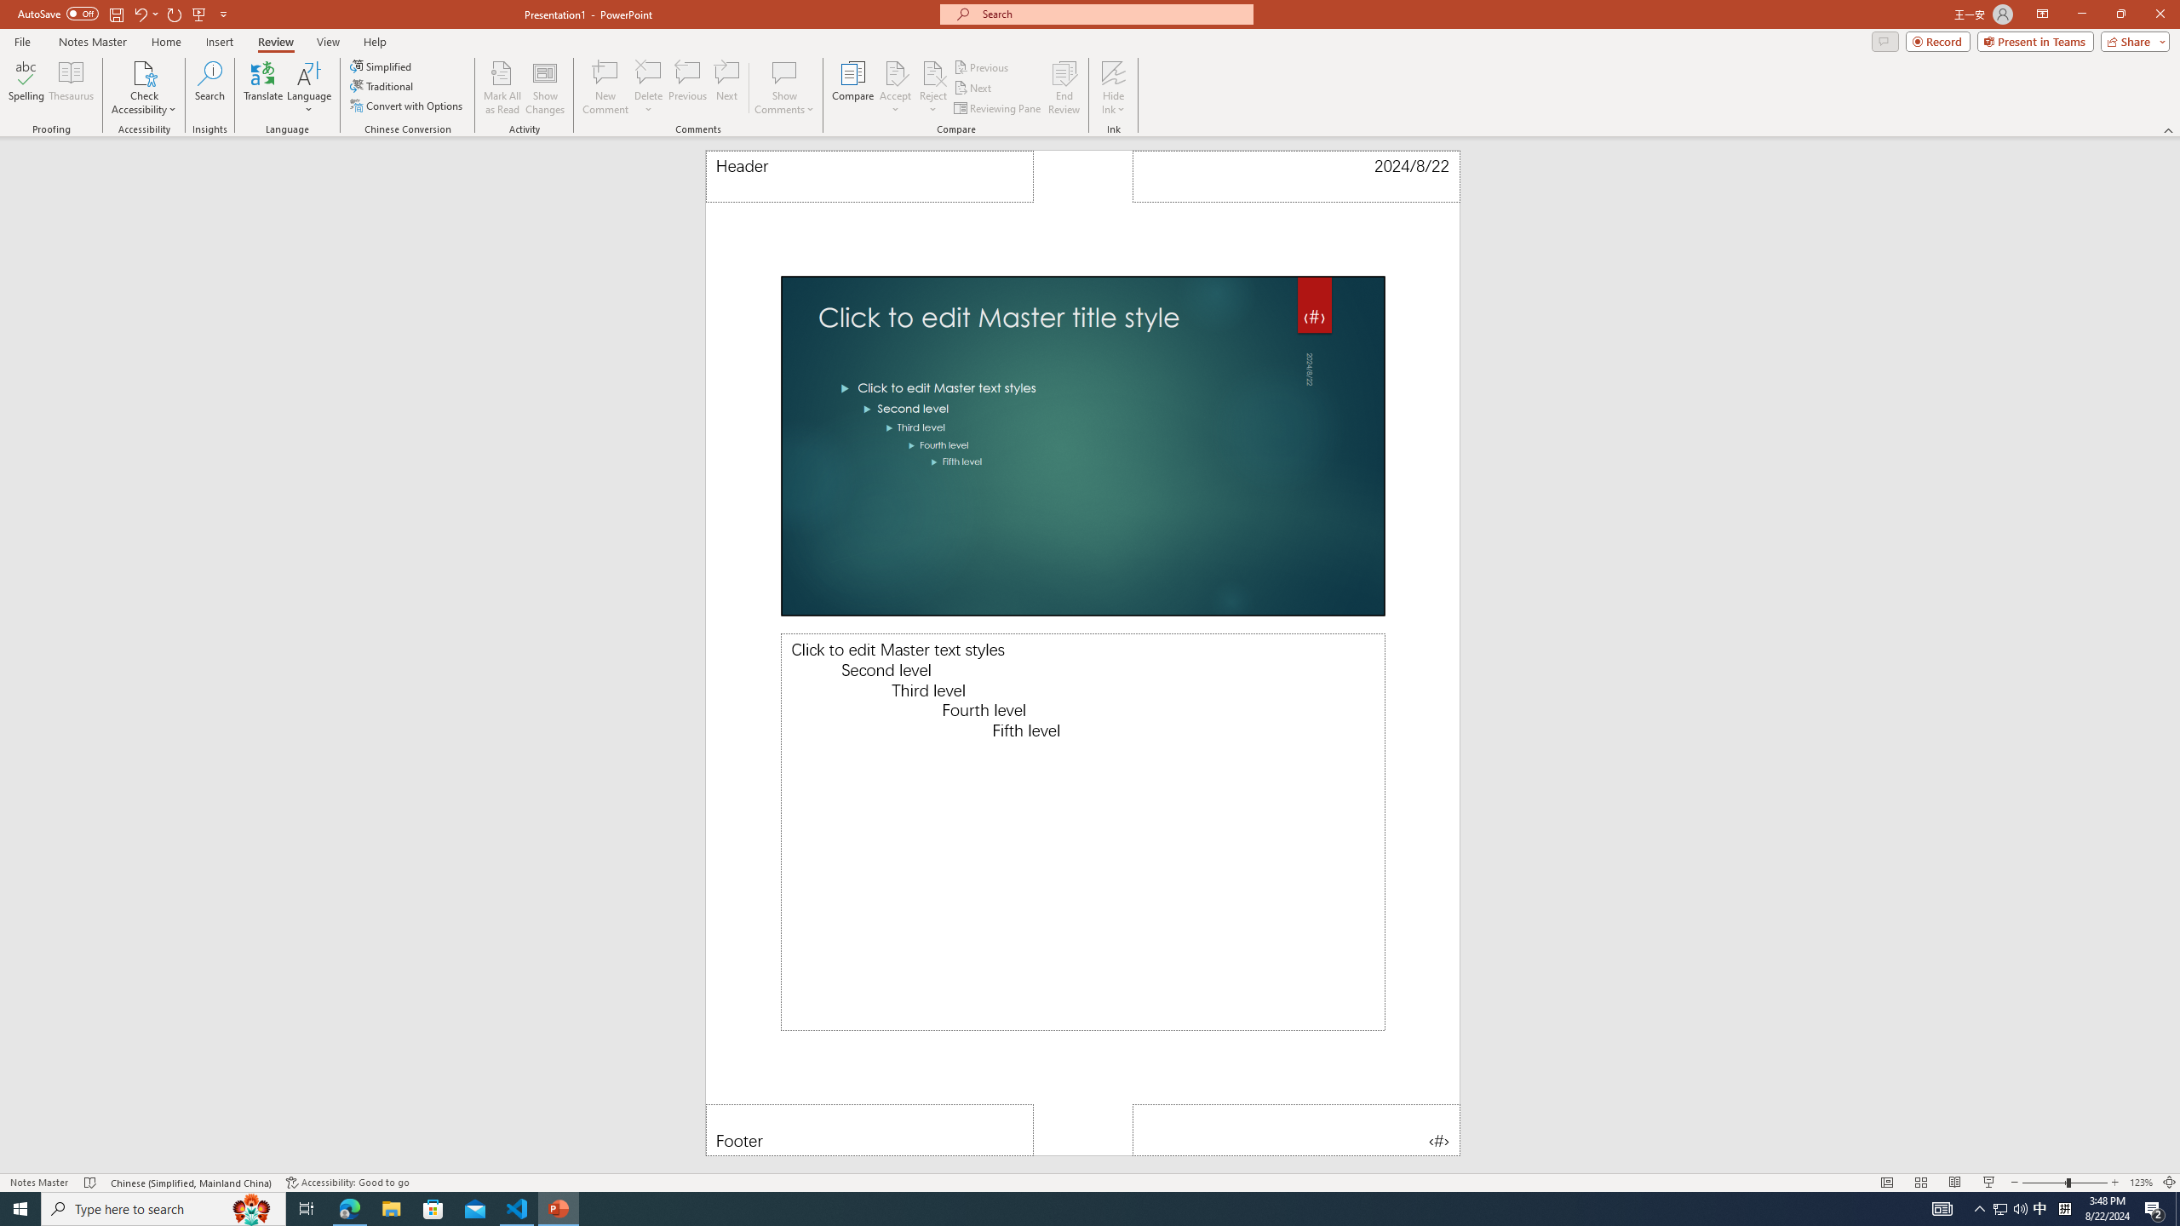 The image size is (2180, 1226). Describe the element at coordinates (853, 88) in the screenshot. I see `Compare` at that location.